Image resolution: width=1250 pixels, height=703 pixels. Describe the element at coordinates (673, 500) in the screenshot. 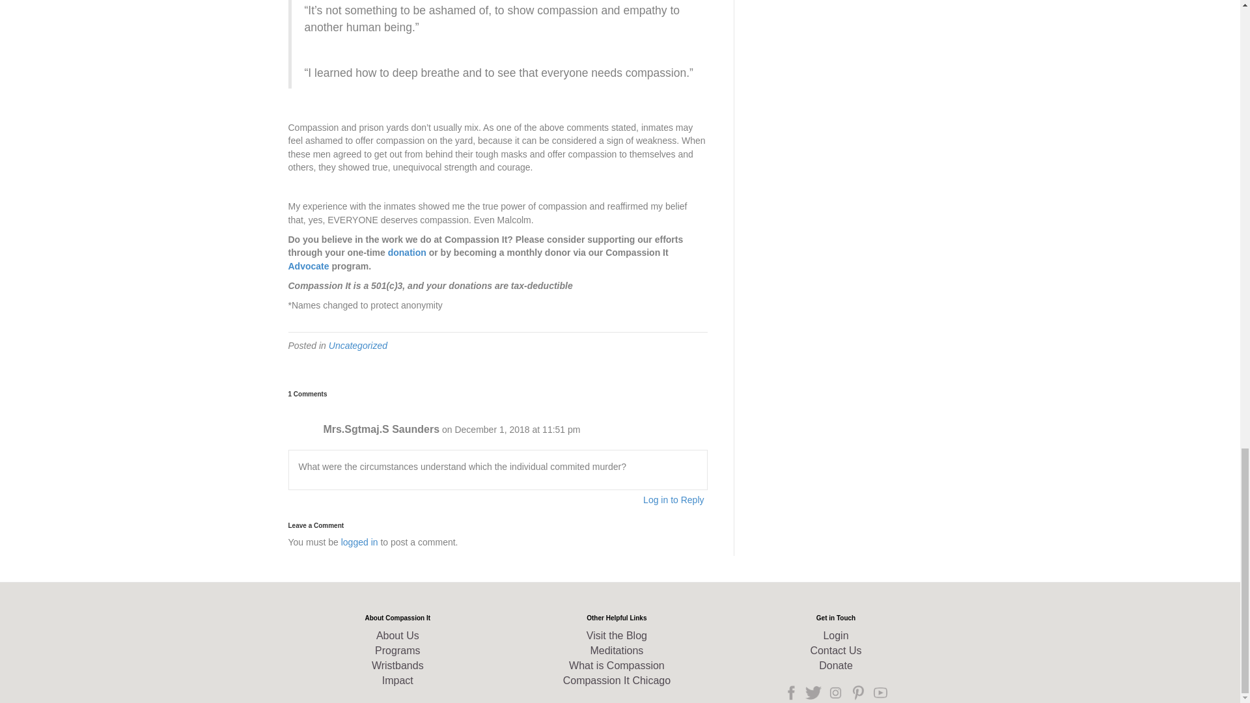

I see `Log in to Reply` at that location.